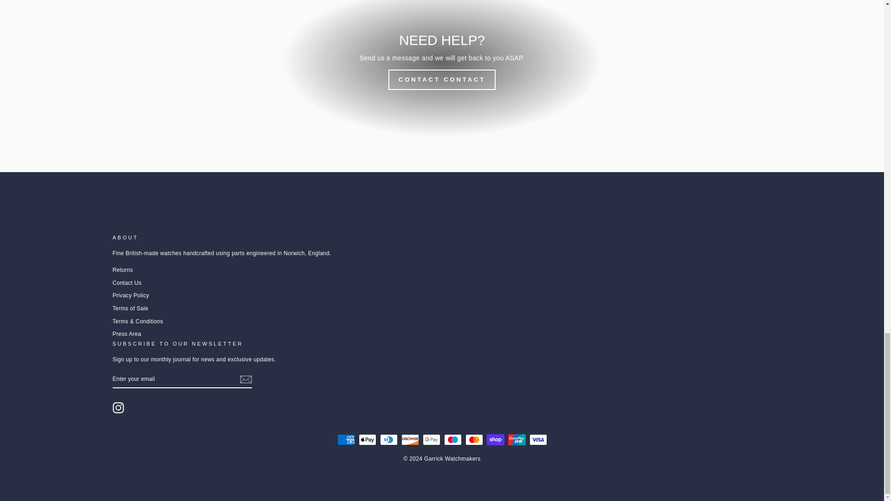 This screenshot has width=891, height=501. I want to click on instagram, so click(118, 408).